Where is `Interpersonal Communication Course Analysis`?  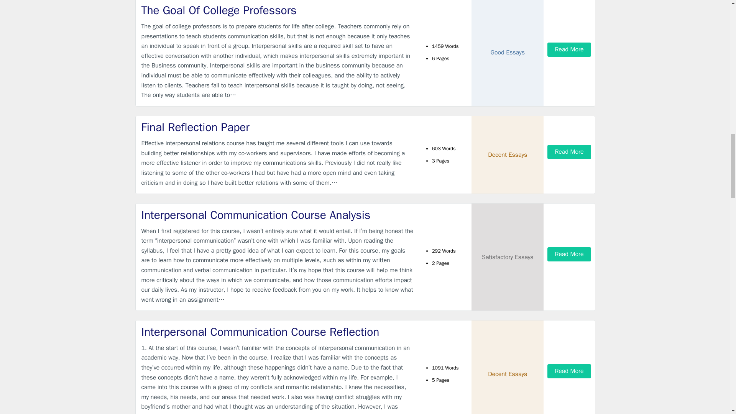
Interpersonal Communication Course Analysis is located at coordinates (278, 215).